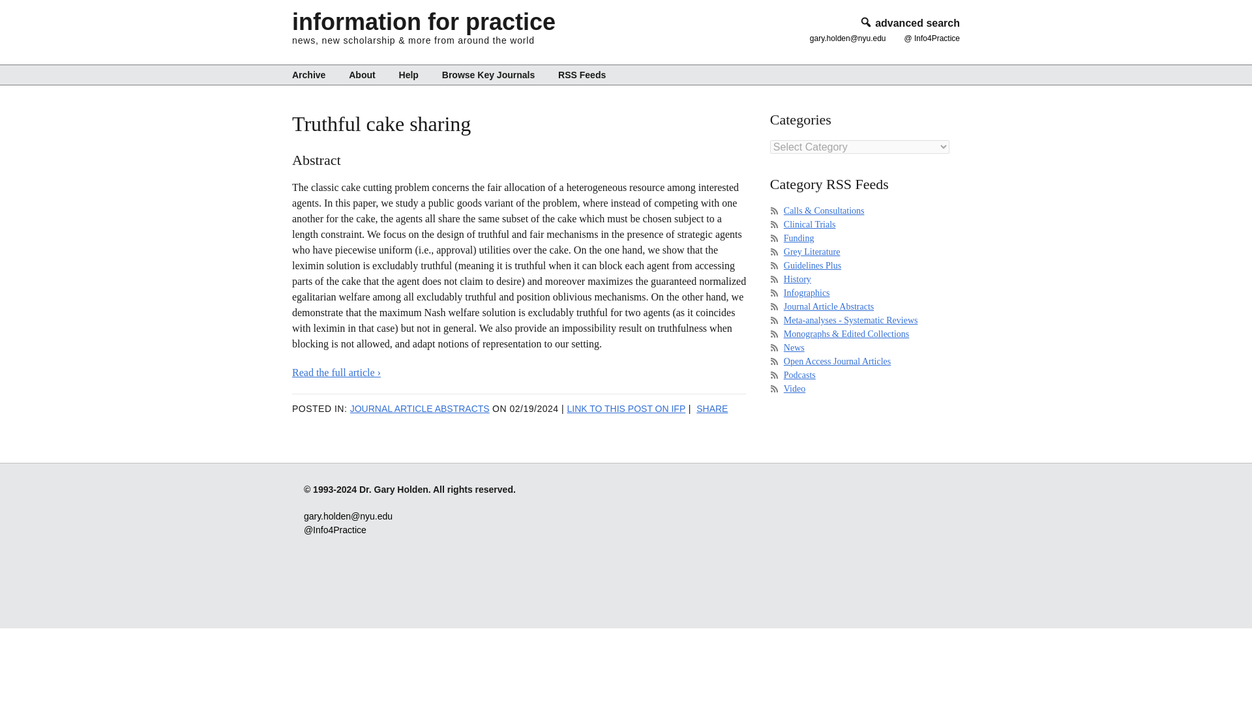 The image size is (1252, 704). Describe the element at coordinates (313, 74) in the screenshot. I see `Archive` at that location.